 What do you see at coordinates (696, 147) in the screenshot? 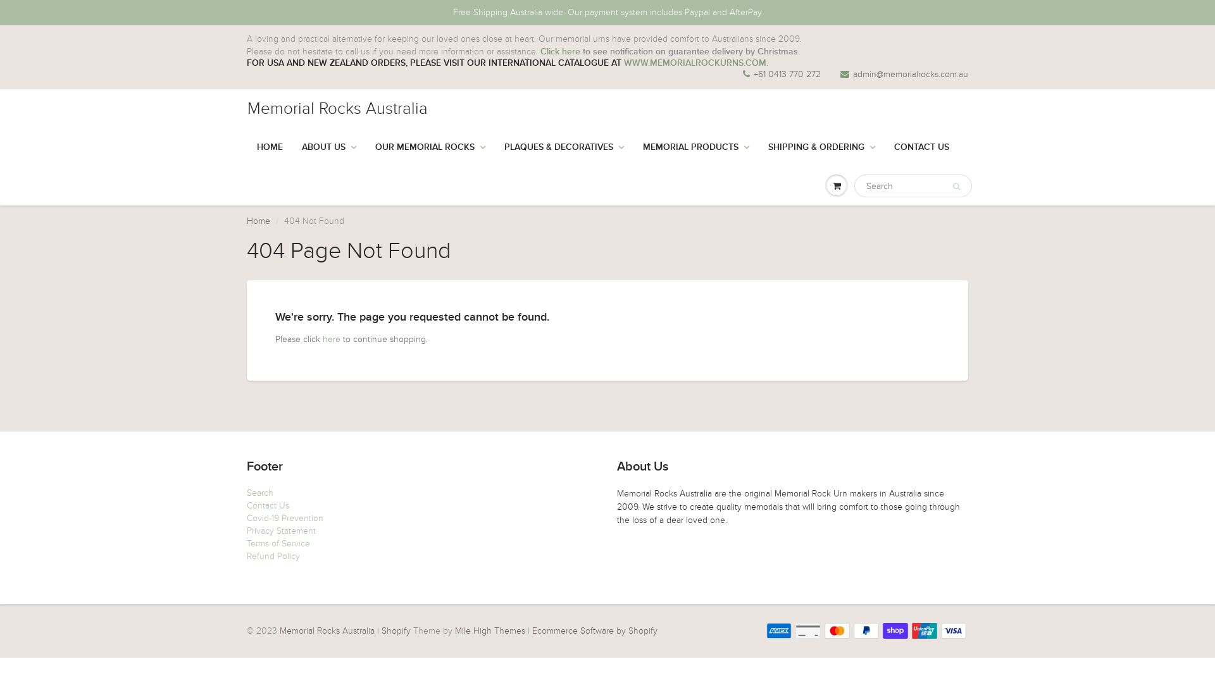
I see `MEMORIAL PRODUCTS` at bounding box center [696, 147].